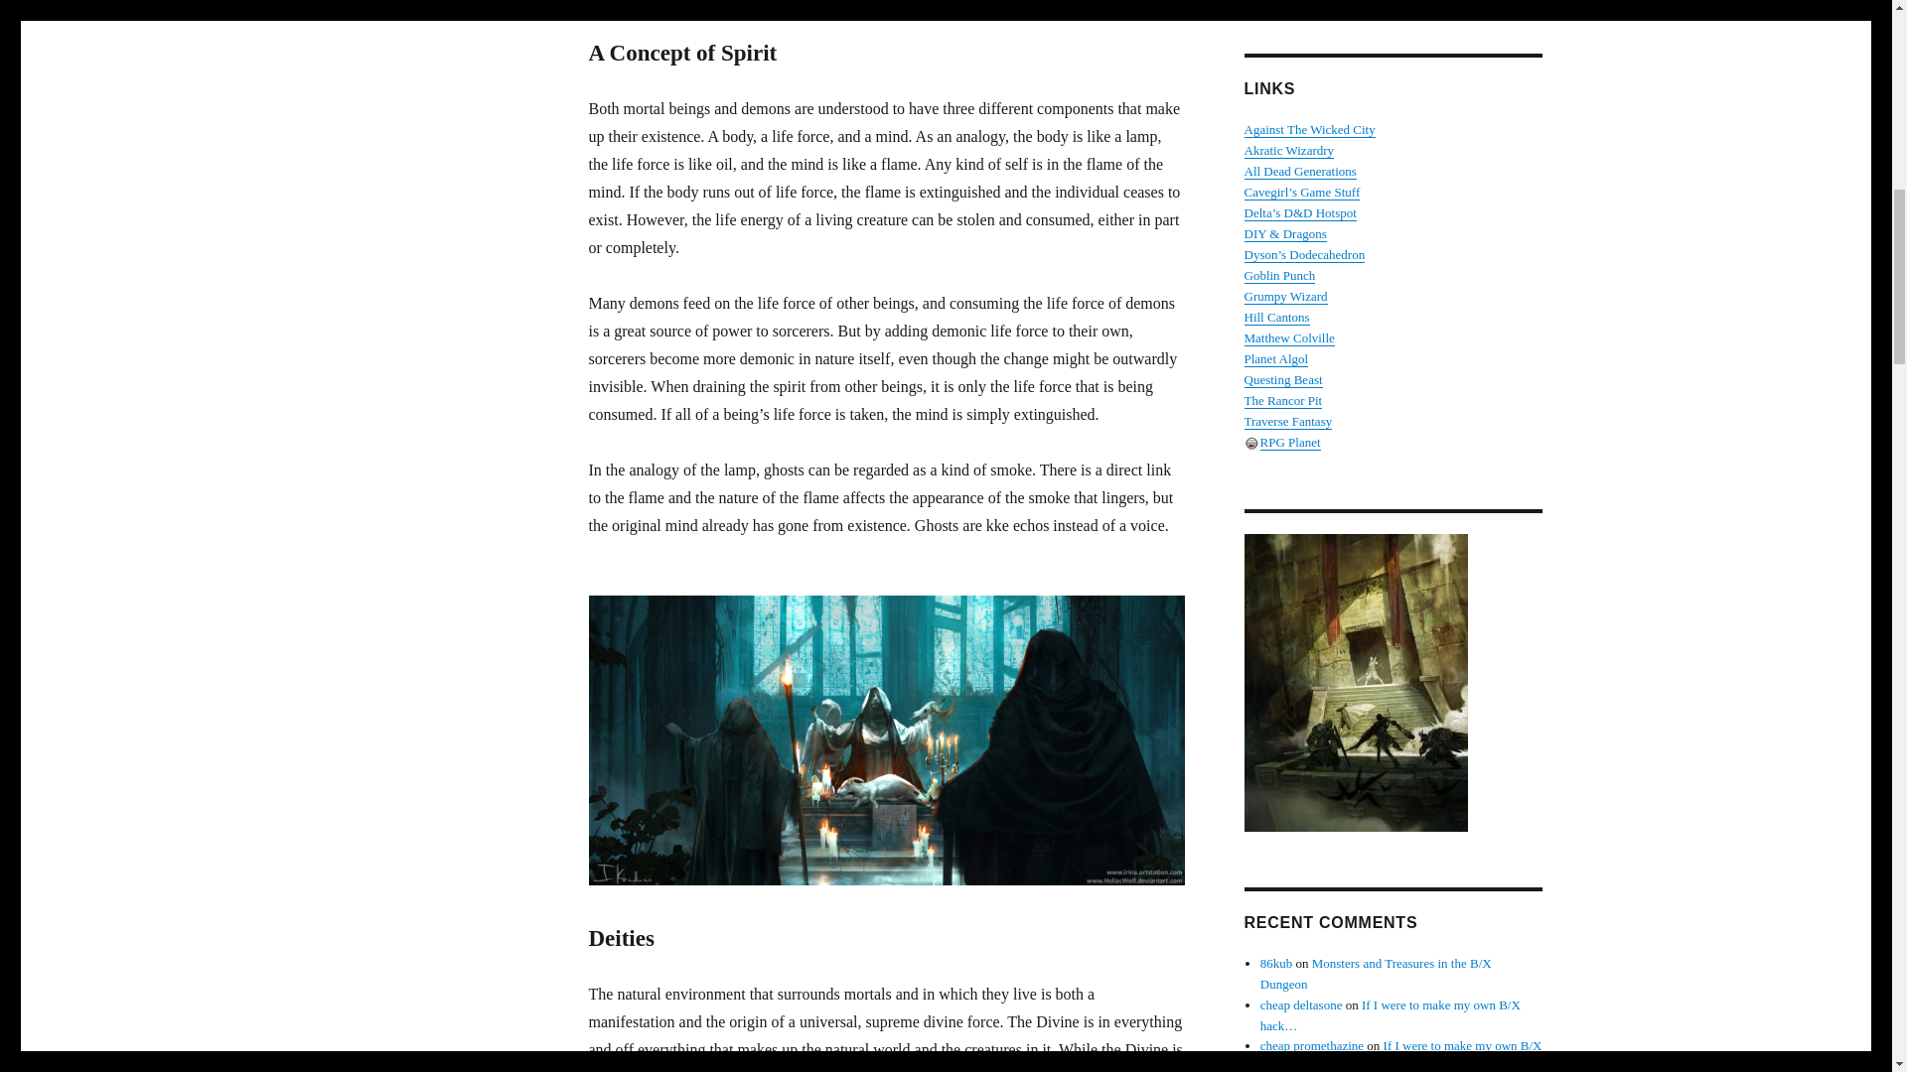  What do you see at coordinates (1279, 276) in the screenshot?
I see `Goblin Punch` at bounding box center [1279, 276].